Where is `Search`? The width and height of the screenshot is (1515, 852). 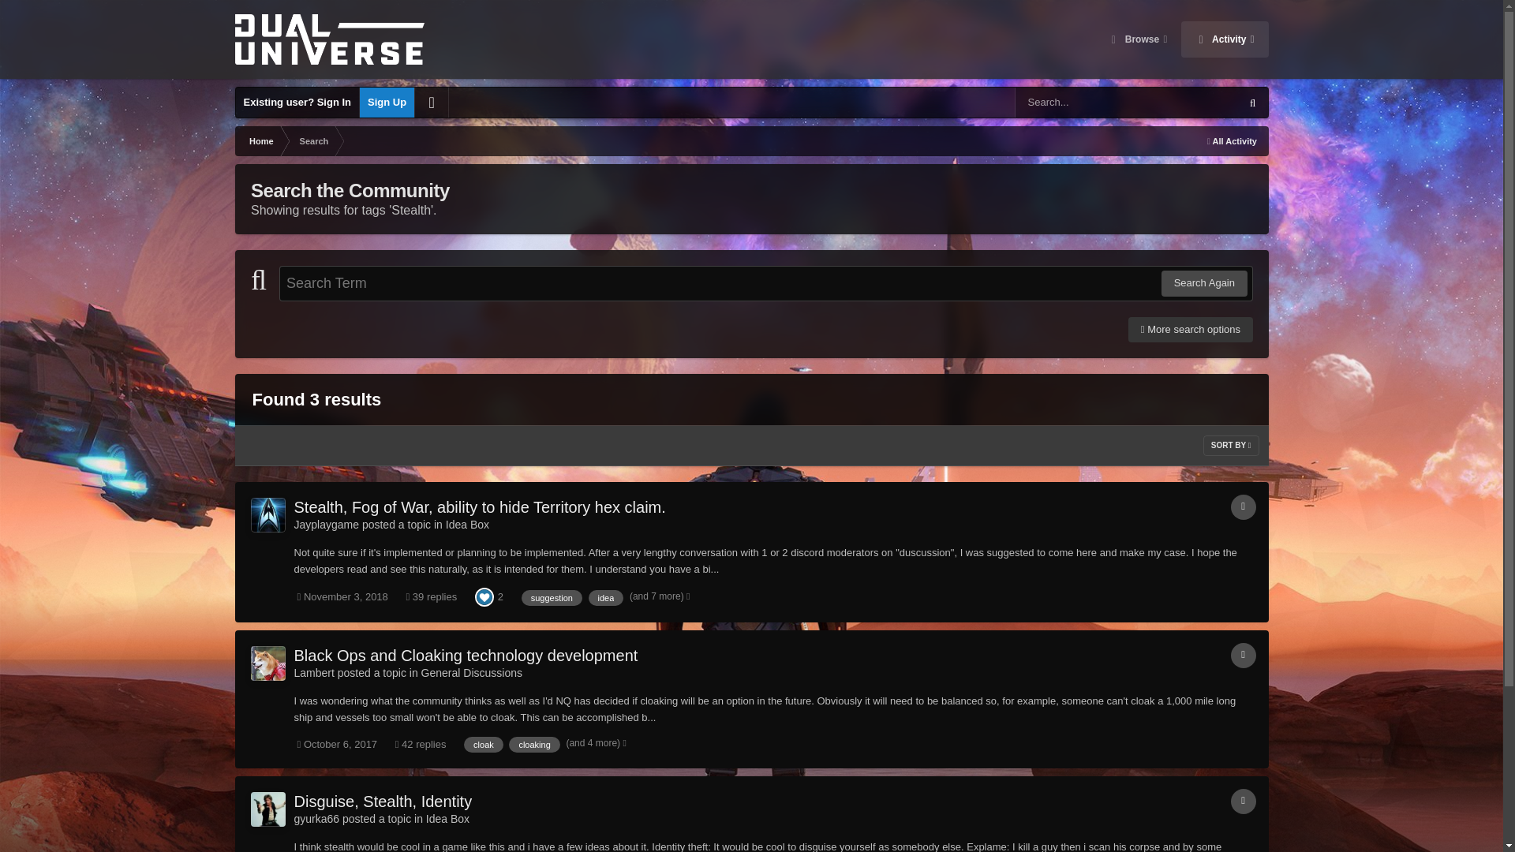
Search is located at coordinates (312, 140).